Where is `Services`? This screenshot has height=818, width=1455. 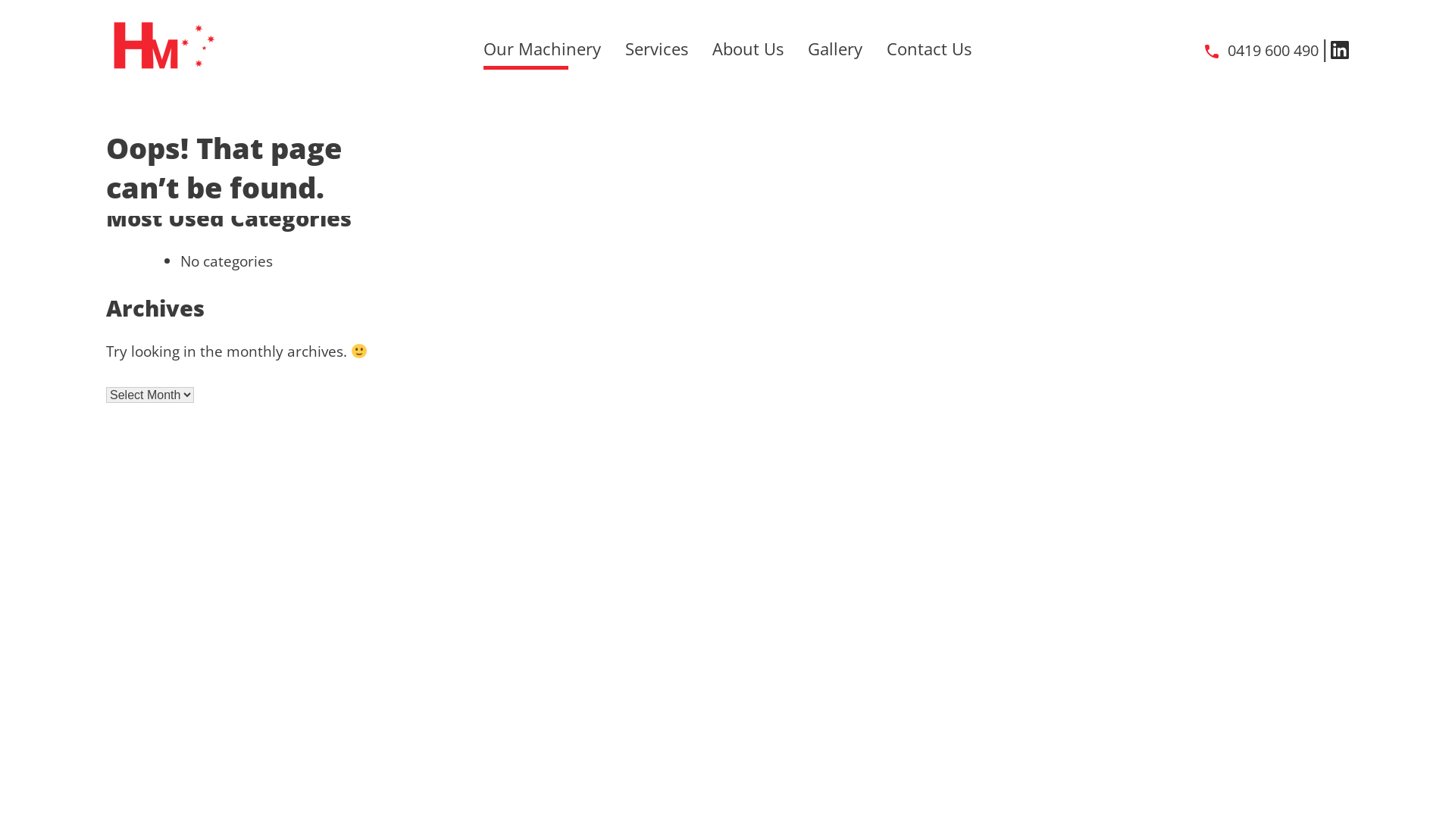 Services is located at coordinates (656, 48).